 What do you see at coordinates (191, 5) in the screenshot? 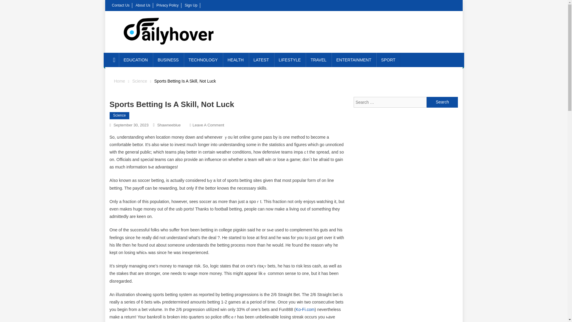
I see `Sign Up` at bounding box center [191, 5].